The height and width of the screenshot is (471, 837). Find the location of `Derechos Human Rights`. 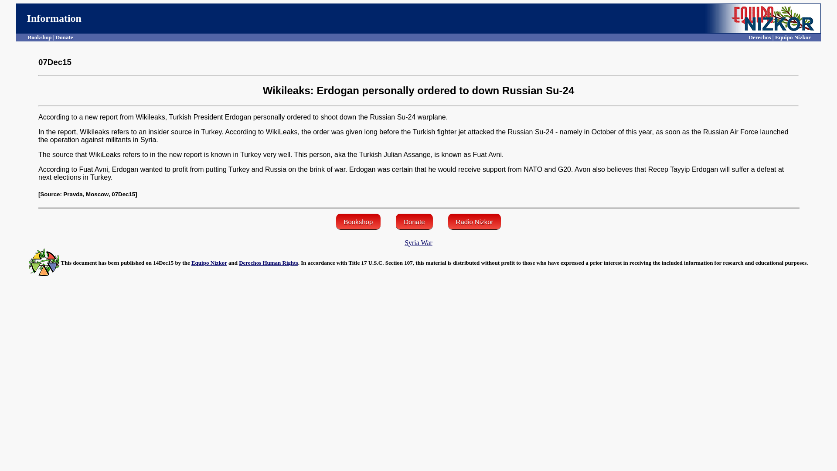

Derechos Human Rights is located at coordinates (268, 263).